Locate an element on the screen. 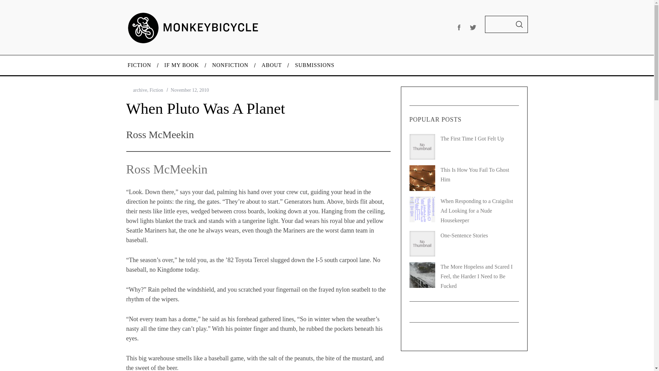 This screenshot has width=659, height=371. archive is located at coordinates (140, 90).